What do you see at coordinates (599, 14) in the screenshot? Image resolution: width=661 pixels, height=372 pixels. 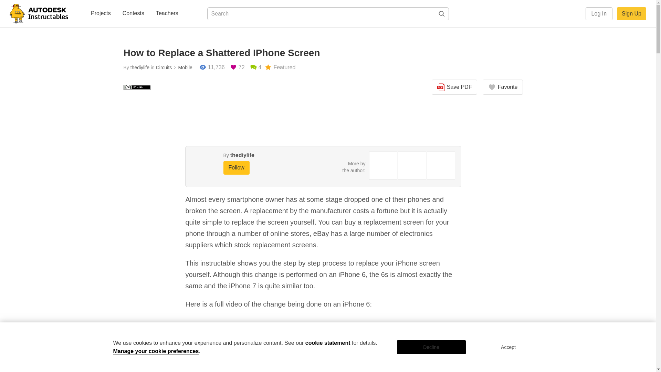 I see `Log In` at bounding box center [599, 14].